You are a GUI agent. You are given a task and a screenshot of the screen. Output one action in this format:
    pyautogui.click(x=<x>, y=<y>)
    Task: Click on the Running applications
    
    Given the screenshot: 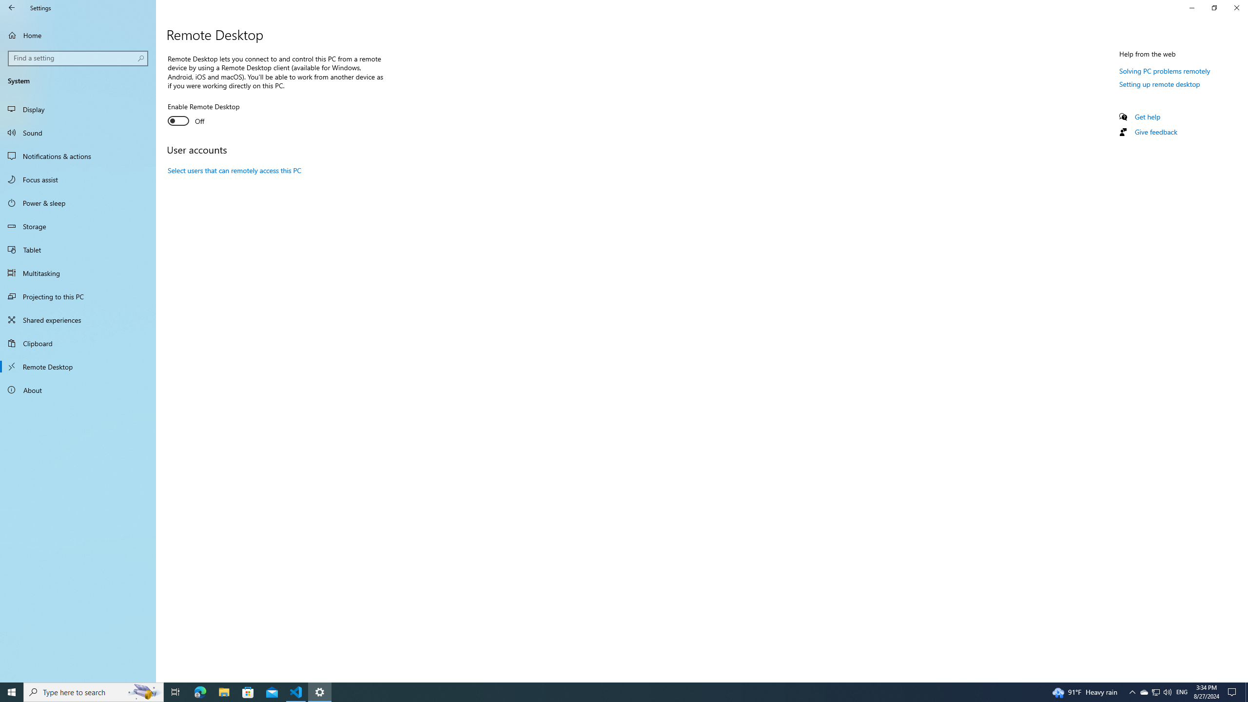 What is the action you would take?
    pyautogui.click(x=605, y=692)
    